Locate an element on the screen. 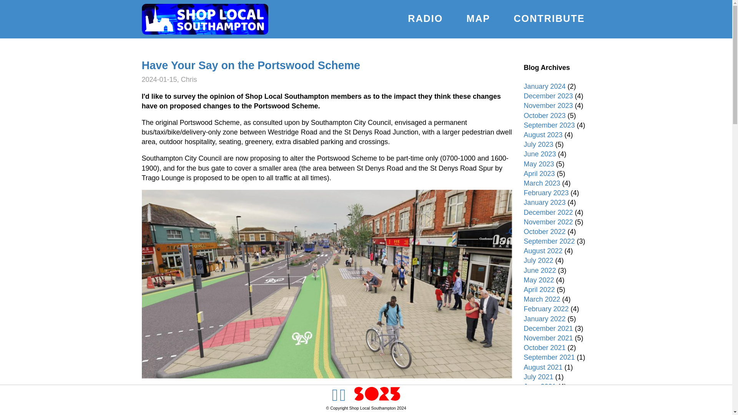 This screenshot has width=738, height=415. September 2022 is located at coordinates (549, 241).